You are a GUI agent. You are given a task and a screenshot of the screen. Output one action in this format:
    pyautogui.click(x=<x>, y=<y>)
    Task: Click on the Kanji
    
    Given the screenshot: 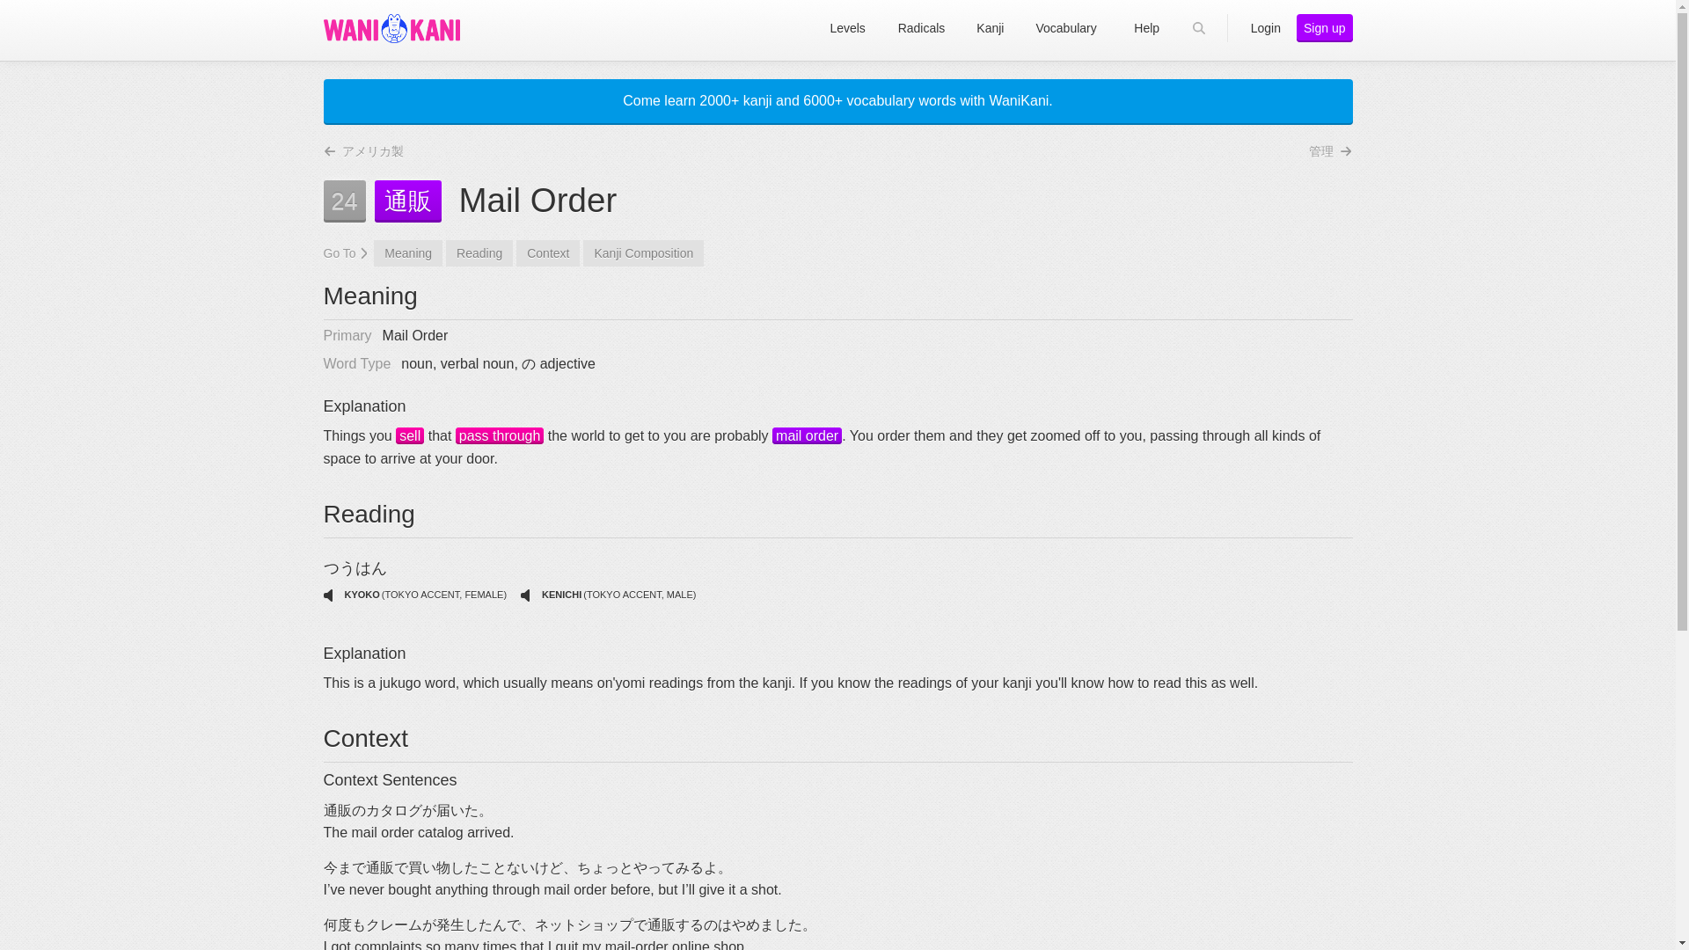 What is the action you would take?
    pyautogui.click(x=500, y=436)
    